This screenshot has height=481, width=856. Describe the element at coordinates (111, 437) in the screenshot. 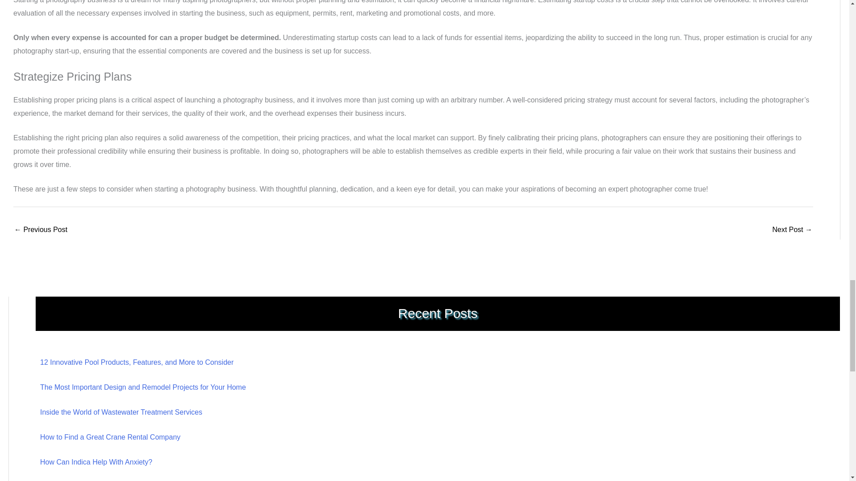

I see `How to Find a Great Crane Rental Company` at that location.